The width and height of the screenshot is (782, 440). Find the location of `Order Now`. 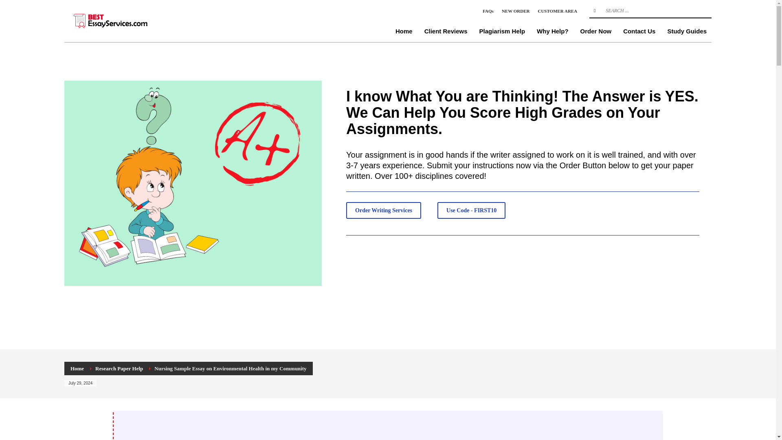

Order Now is located at coordinates (596, 31).